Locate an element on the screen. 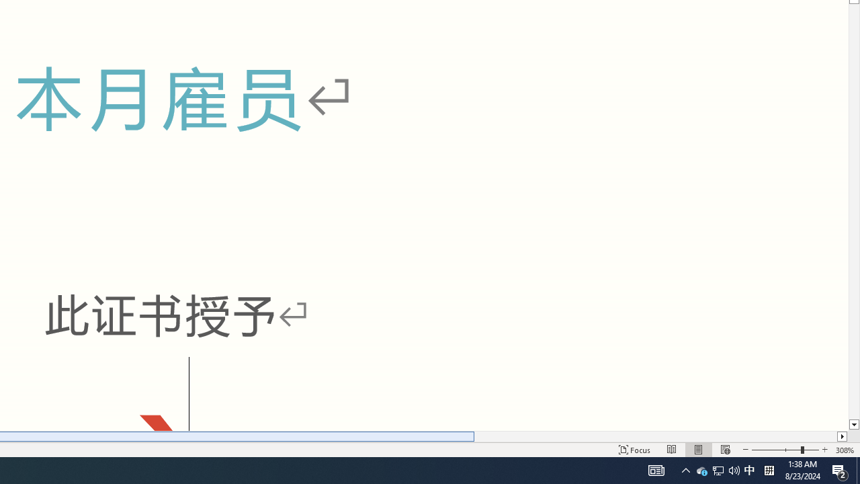 This screenshot has width=860, height=484. Zoom 308% is located at coordinates (845, 449).